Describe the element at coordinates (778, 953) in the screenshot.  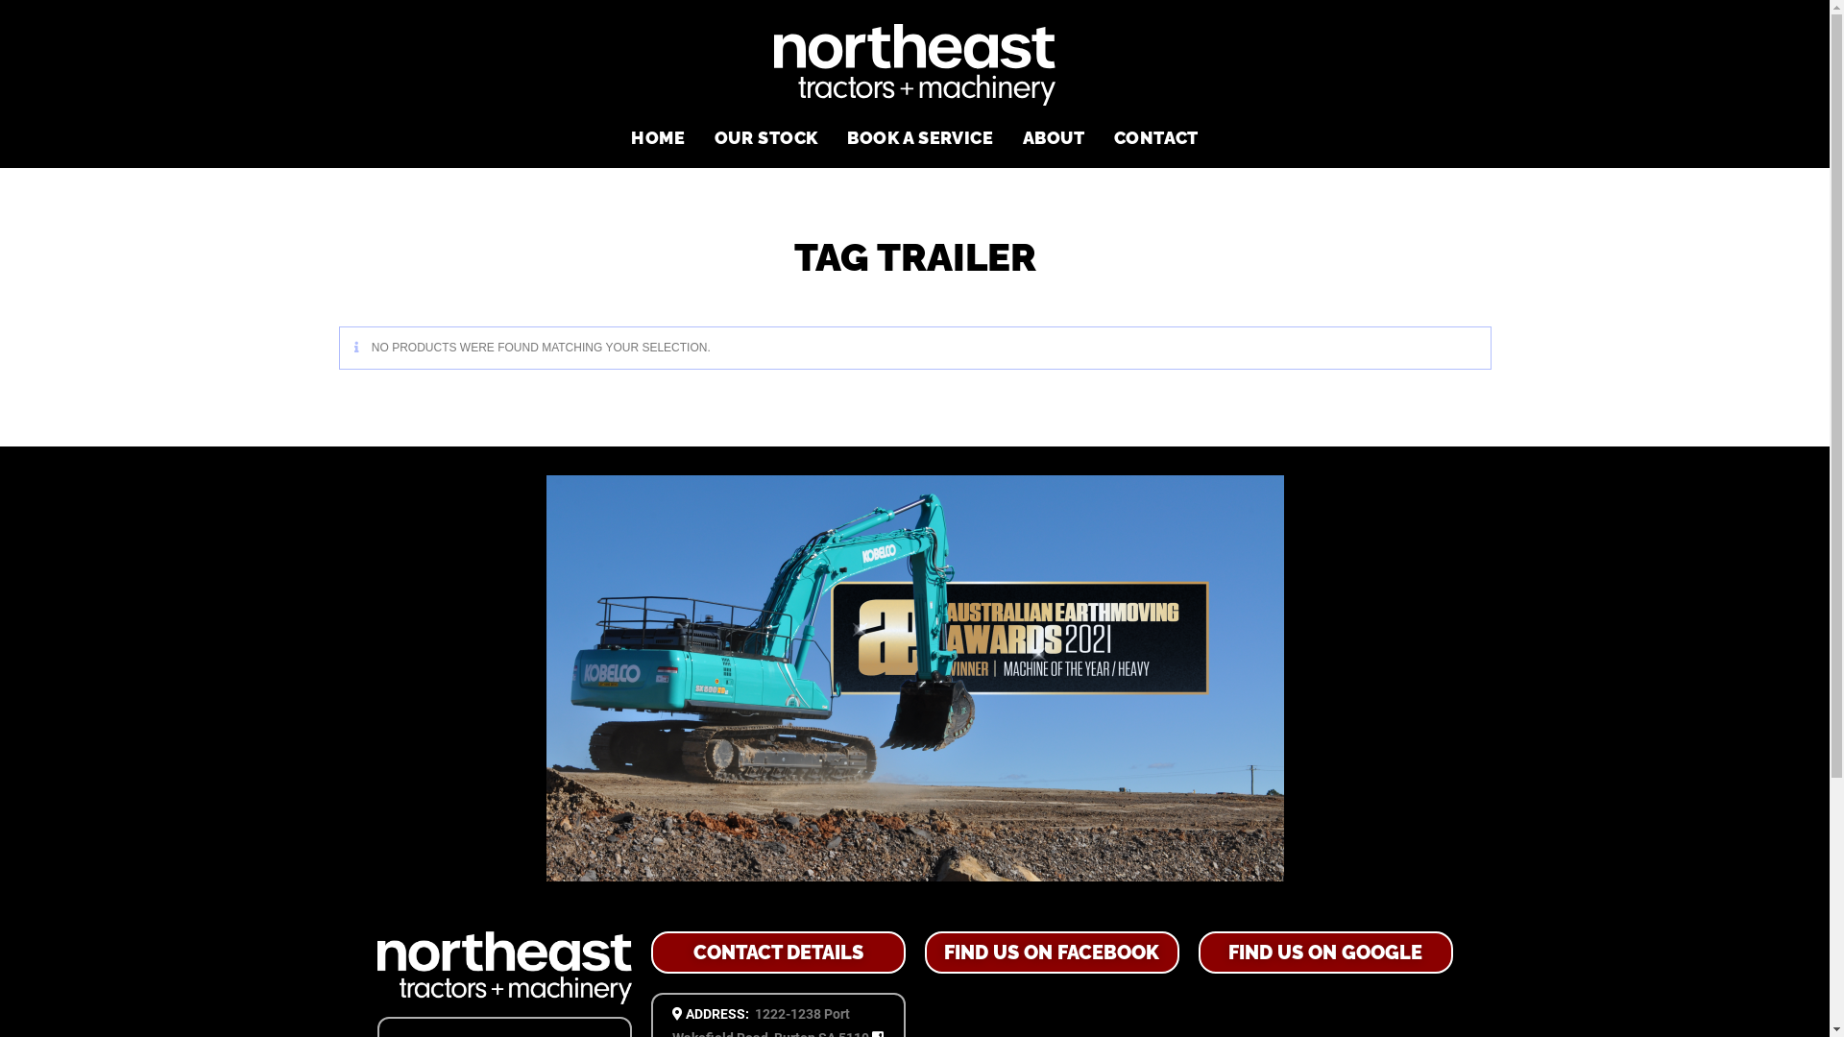
I see `CONTACT DETAILS` at that location.